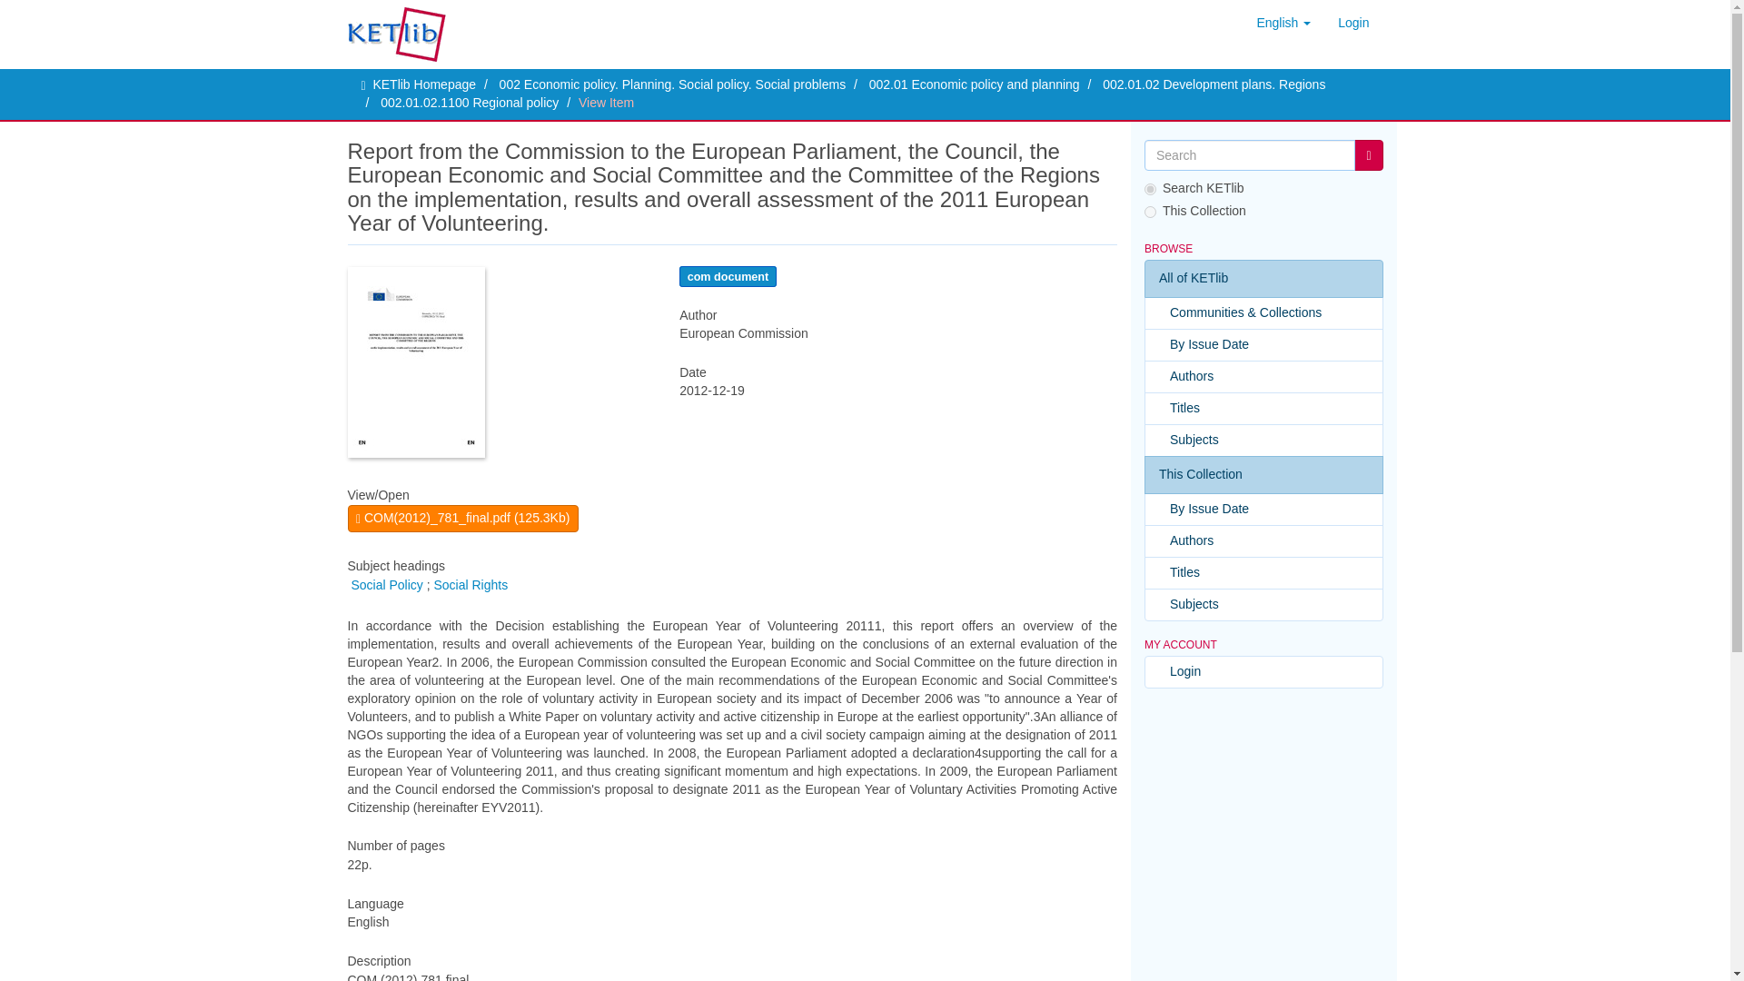 The image size is (1744, 981). I want to click on Social Policy, so click(385, 585).